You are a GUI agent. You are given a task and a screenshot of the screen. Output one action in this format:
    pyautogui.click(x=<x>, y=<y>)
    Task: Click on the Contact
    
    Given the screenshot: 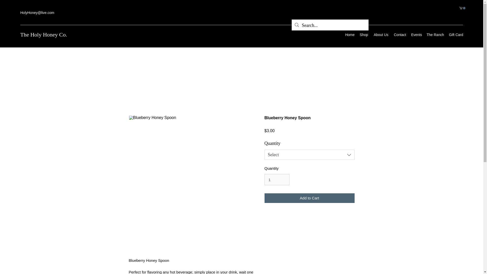 What is the action you would take?
    pyautogui.click(x=400, y=35)
    